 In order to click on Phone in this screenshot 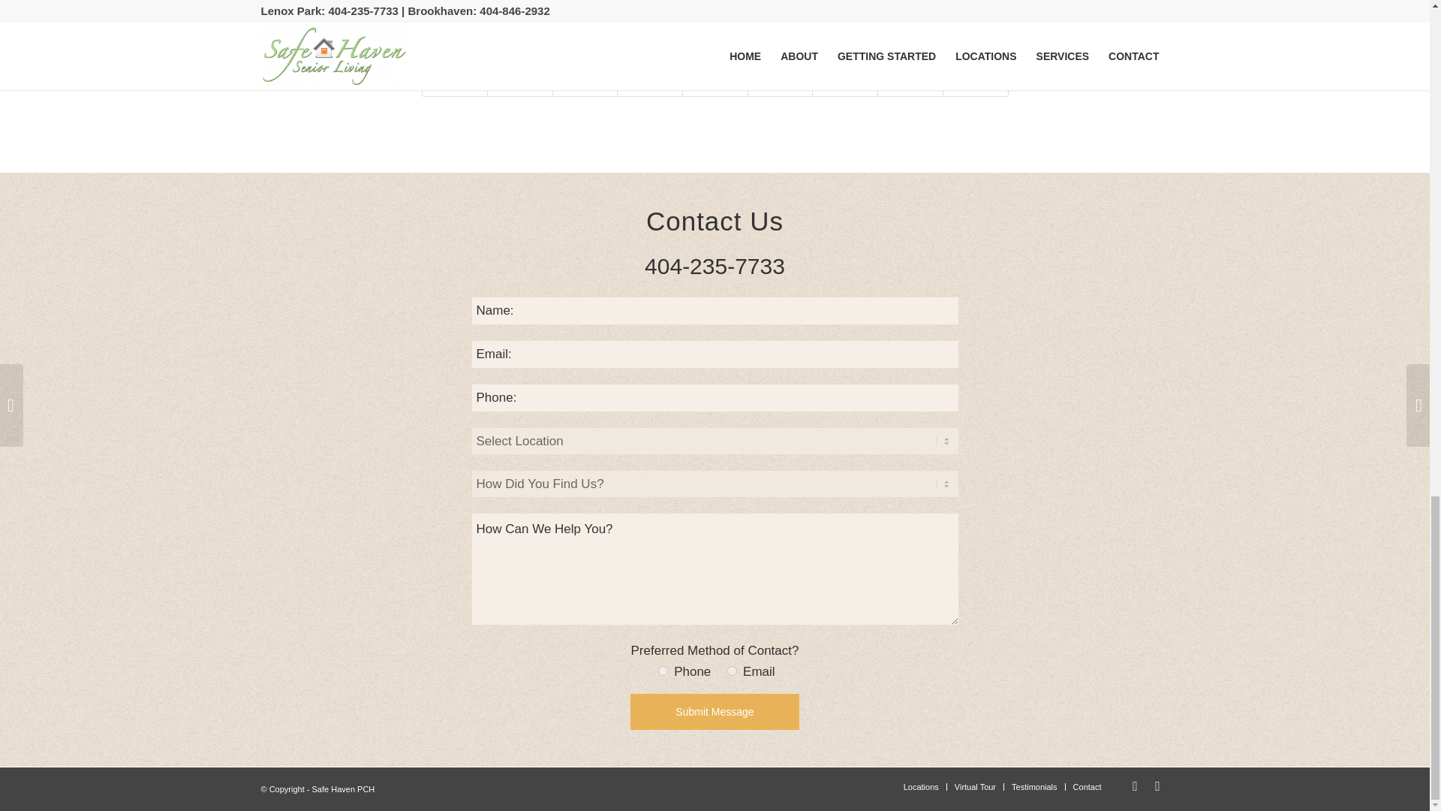, I will do `click(663, 670)`.